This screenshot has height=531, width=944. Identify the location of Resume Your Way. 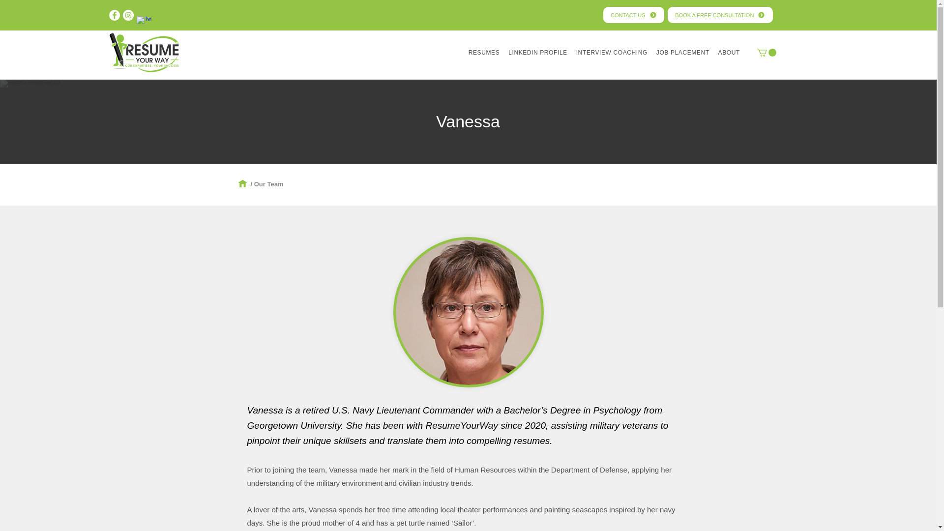
(145, 52).